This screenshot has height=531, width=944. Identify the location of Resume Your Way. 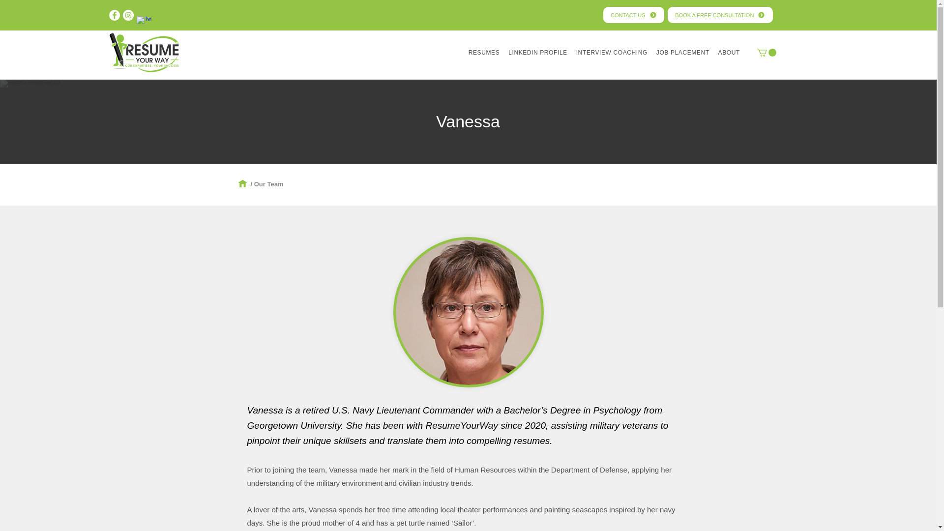
(145, 52).